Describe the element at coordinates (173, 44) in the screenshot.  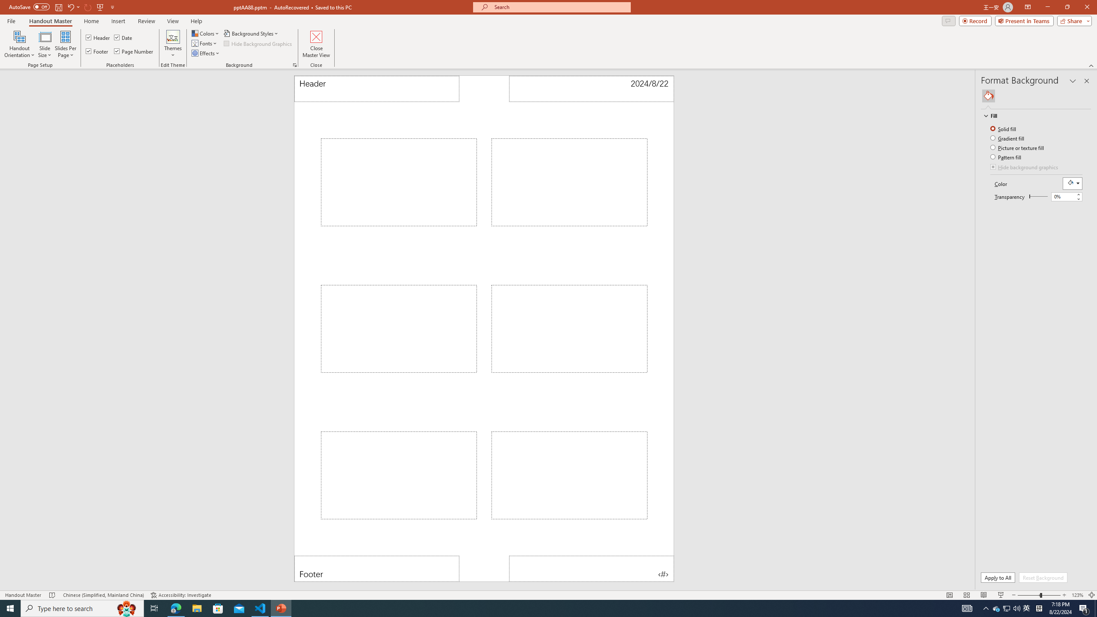
I see `Themes` at that location.